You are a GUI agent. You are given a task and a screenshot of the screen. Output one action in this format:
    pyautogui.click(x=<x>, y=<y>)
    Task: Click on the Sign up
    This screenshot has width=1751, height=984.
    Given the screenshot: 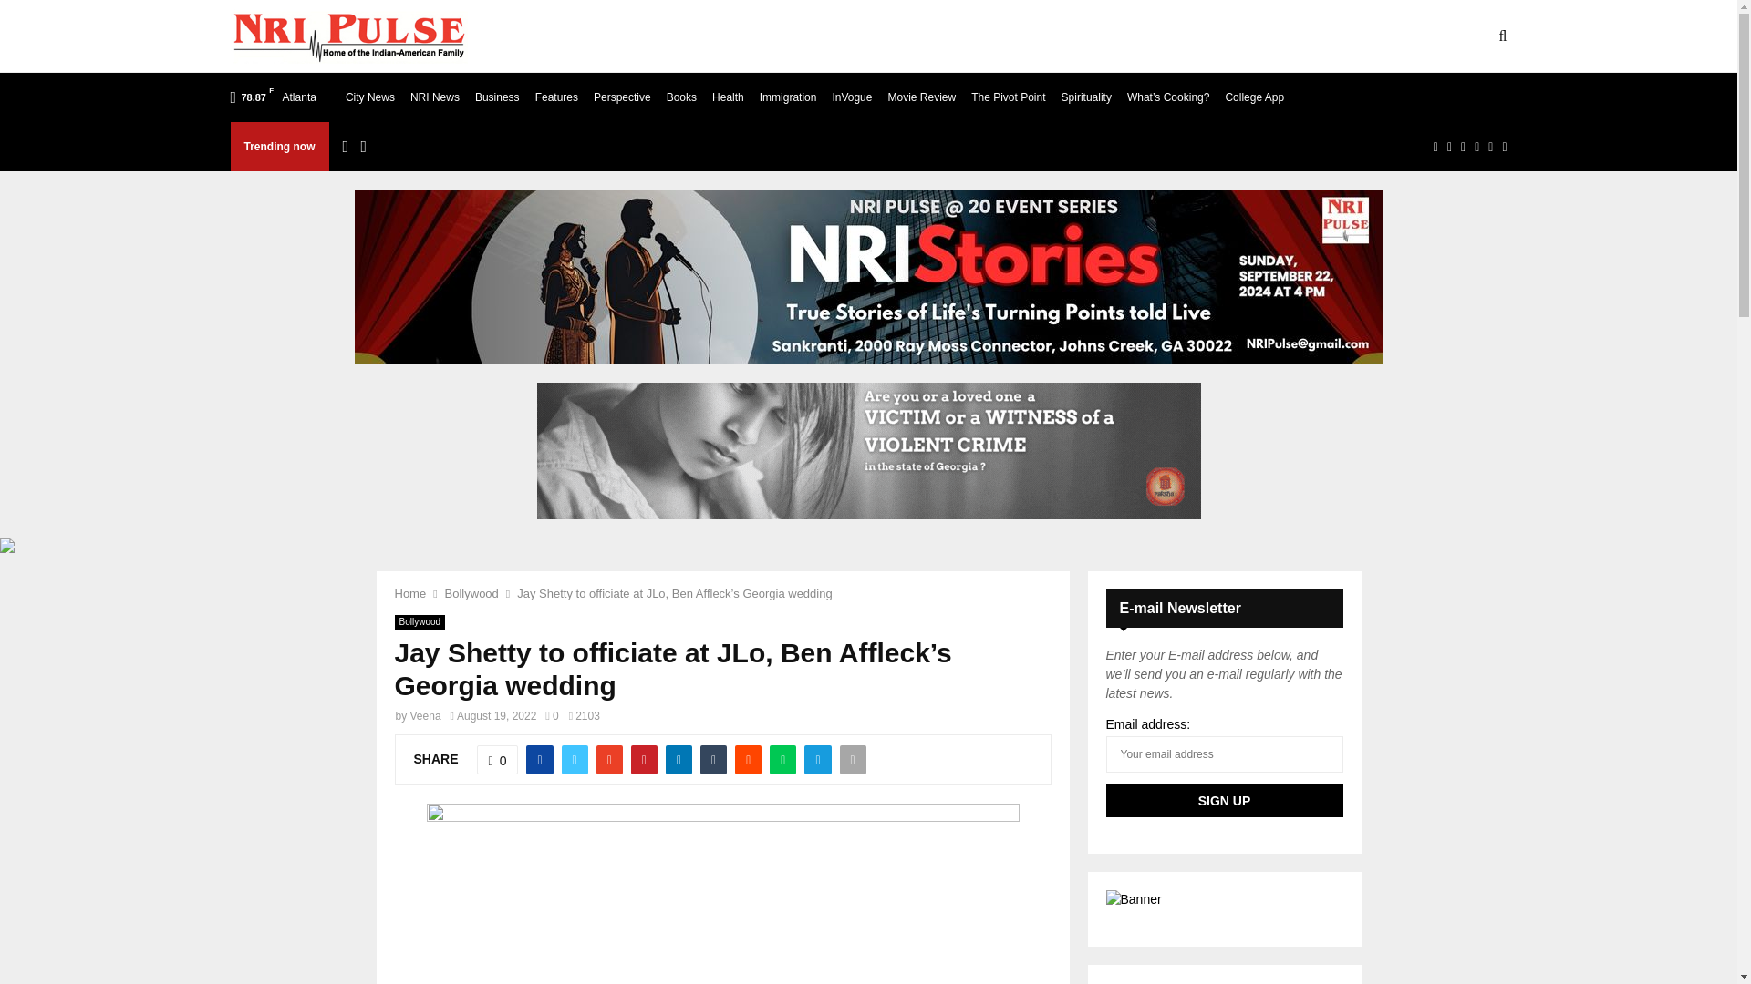 What is the action you would take?
    pyautogui.click(x=1224, y=800)
    